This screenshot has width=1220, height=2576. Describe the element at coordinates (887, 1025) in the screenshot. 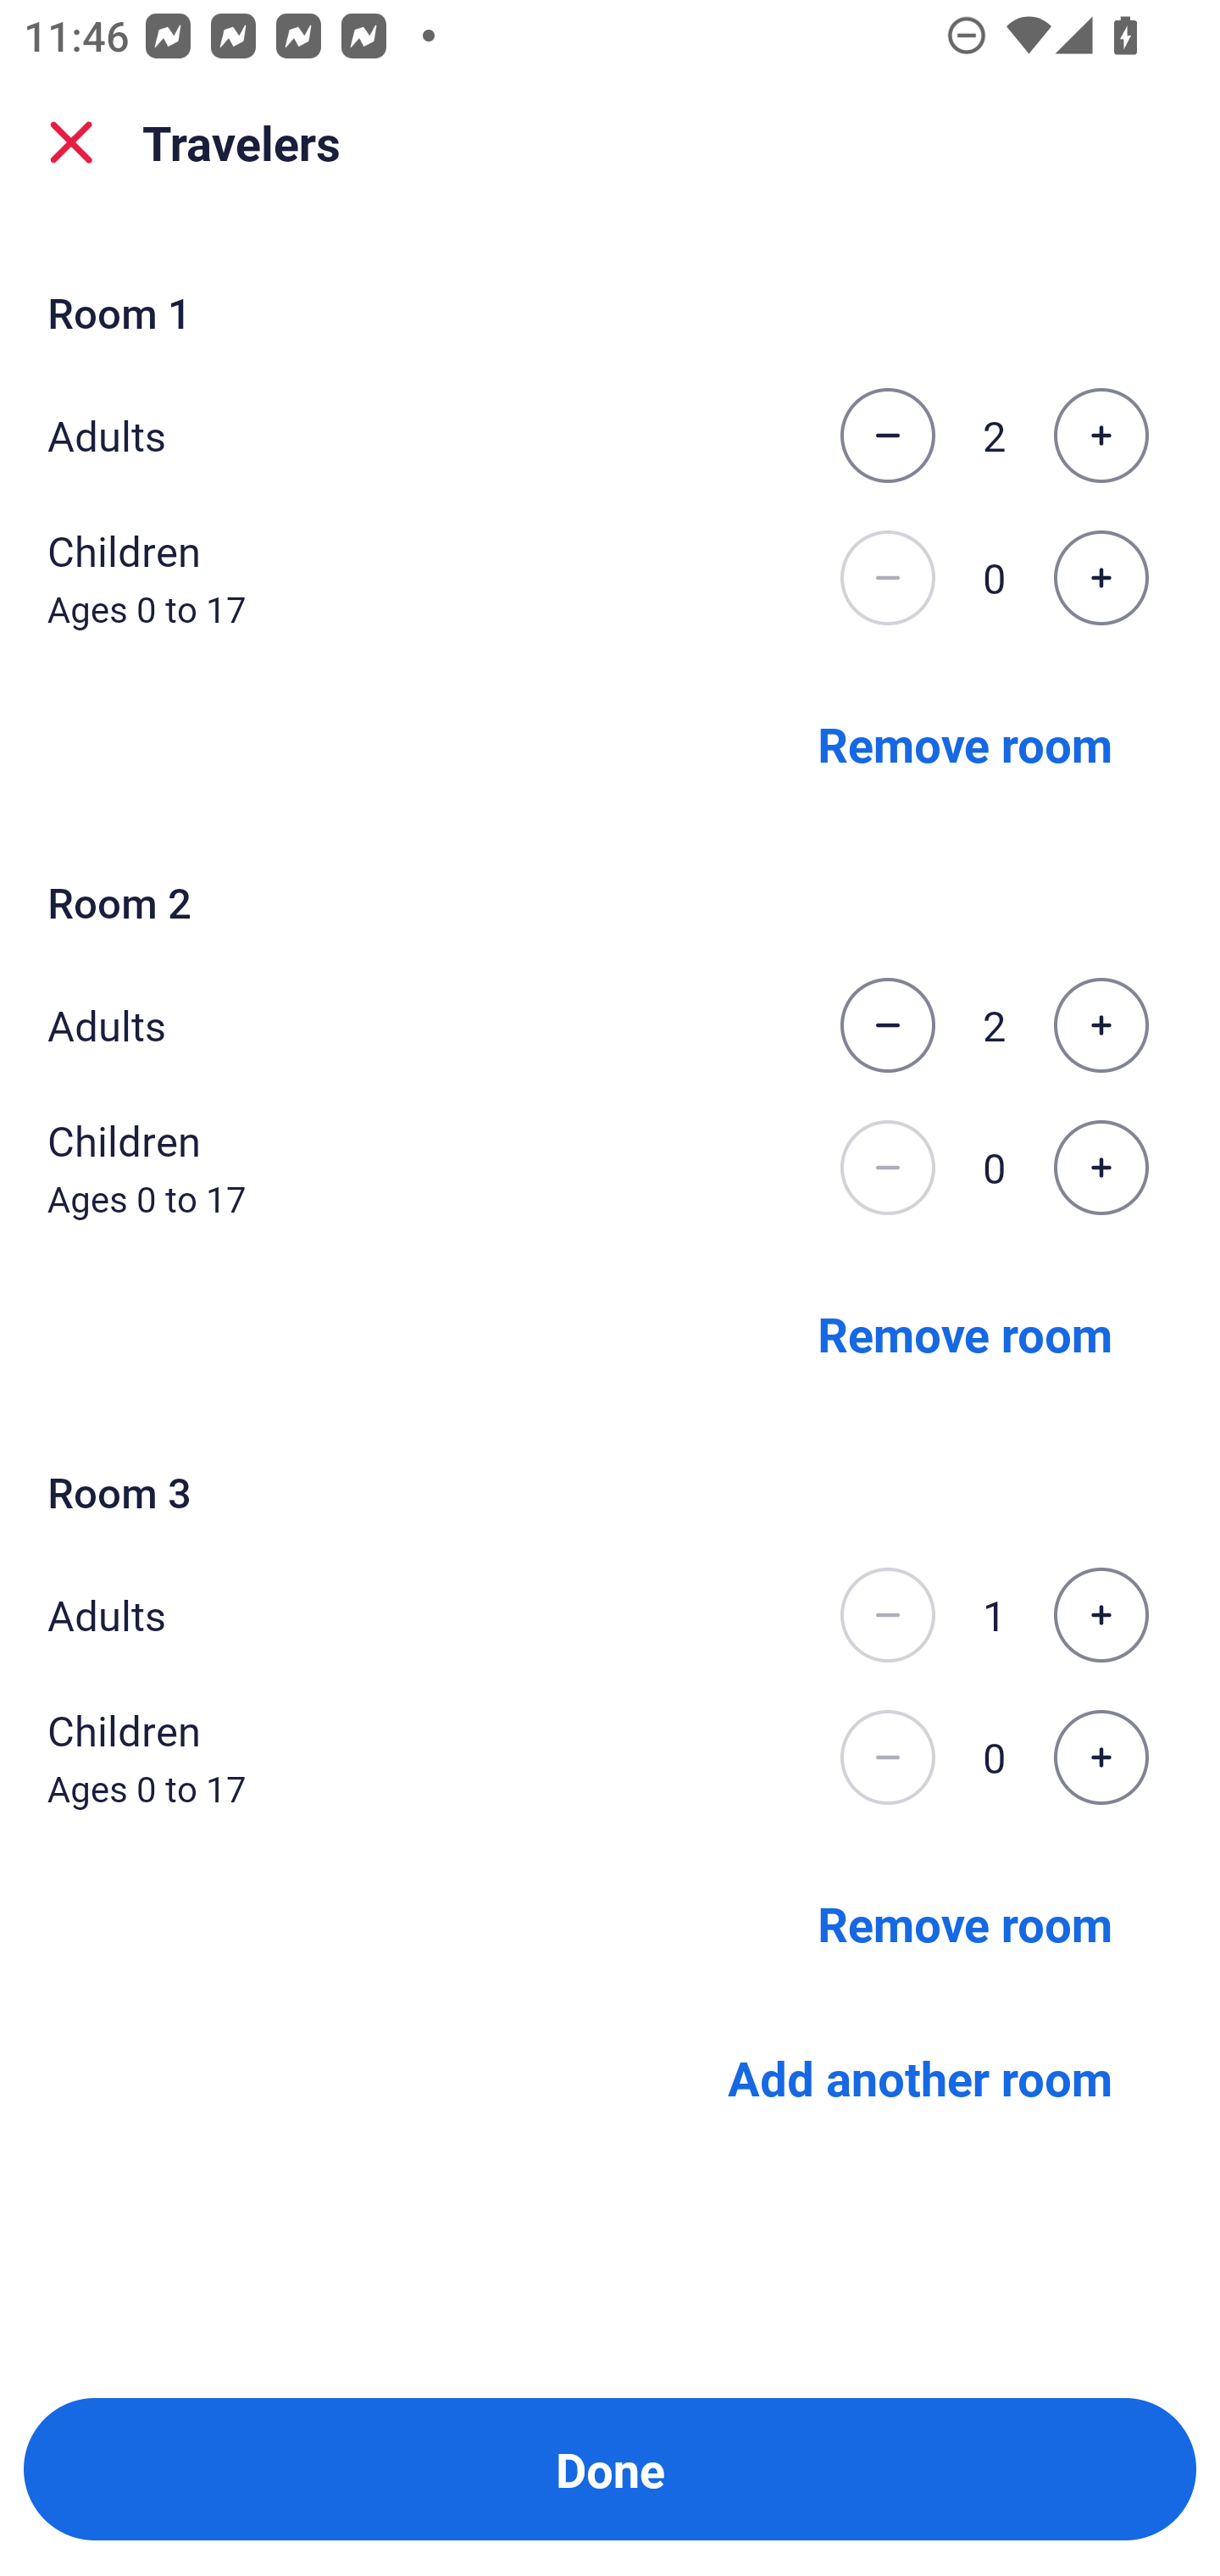

I see `Decrease the number of adults` at that location.